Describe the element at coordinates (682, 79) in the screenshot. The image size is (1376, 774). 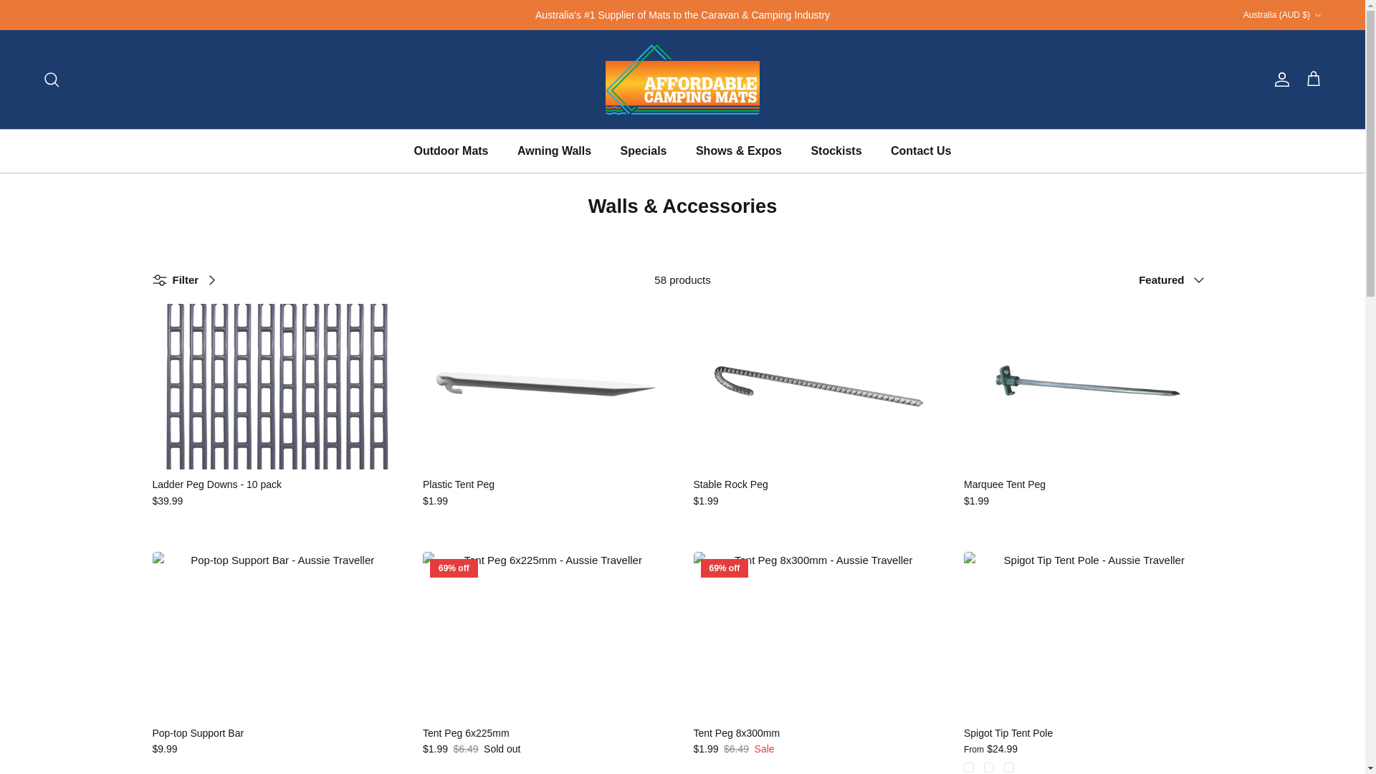
I see `Affordable Camping Mats` at that location.